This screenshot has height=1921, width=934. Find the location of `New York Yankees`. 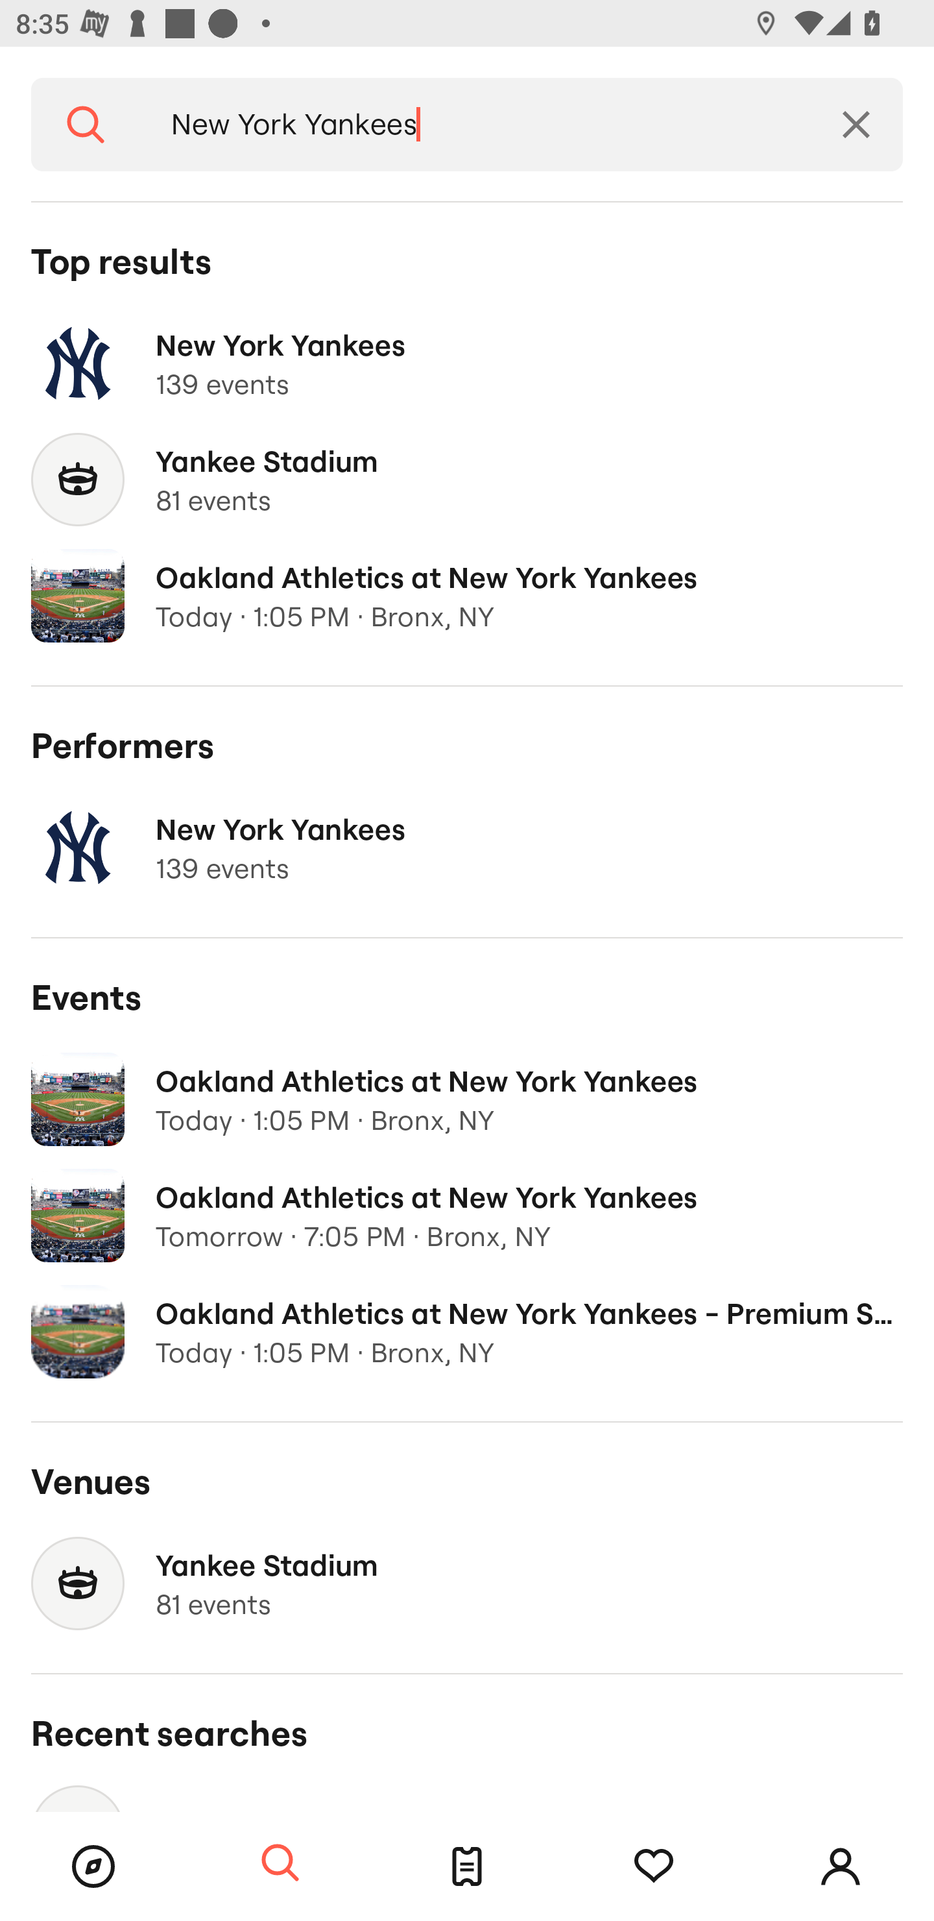

New York Yankees is located at coordinates (475, 125).